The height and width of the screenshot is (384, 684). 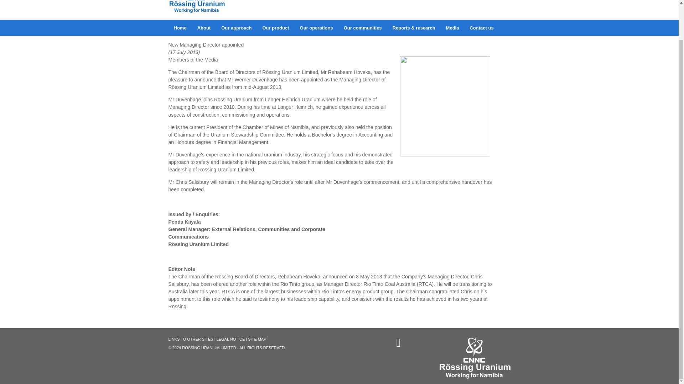 What do you see at coordinates (316, 28) in the screenshot?
I see `Our operations` at bounding box center [316, 28].